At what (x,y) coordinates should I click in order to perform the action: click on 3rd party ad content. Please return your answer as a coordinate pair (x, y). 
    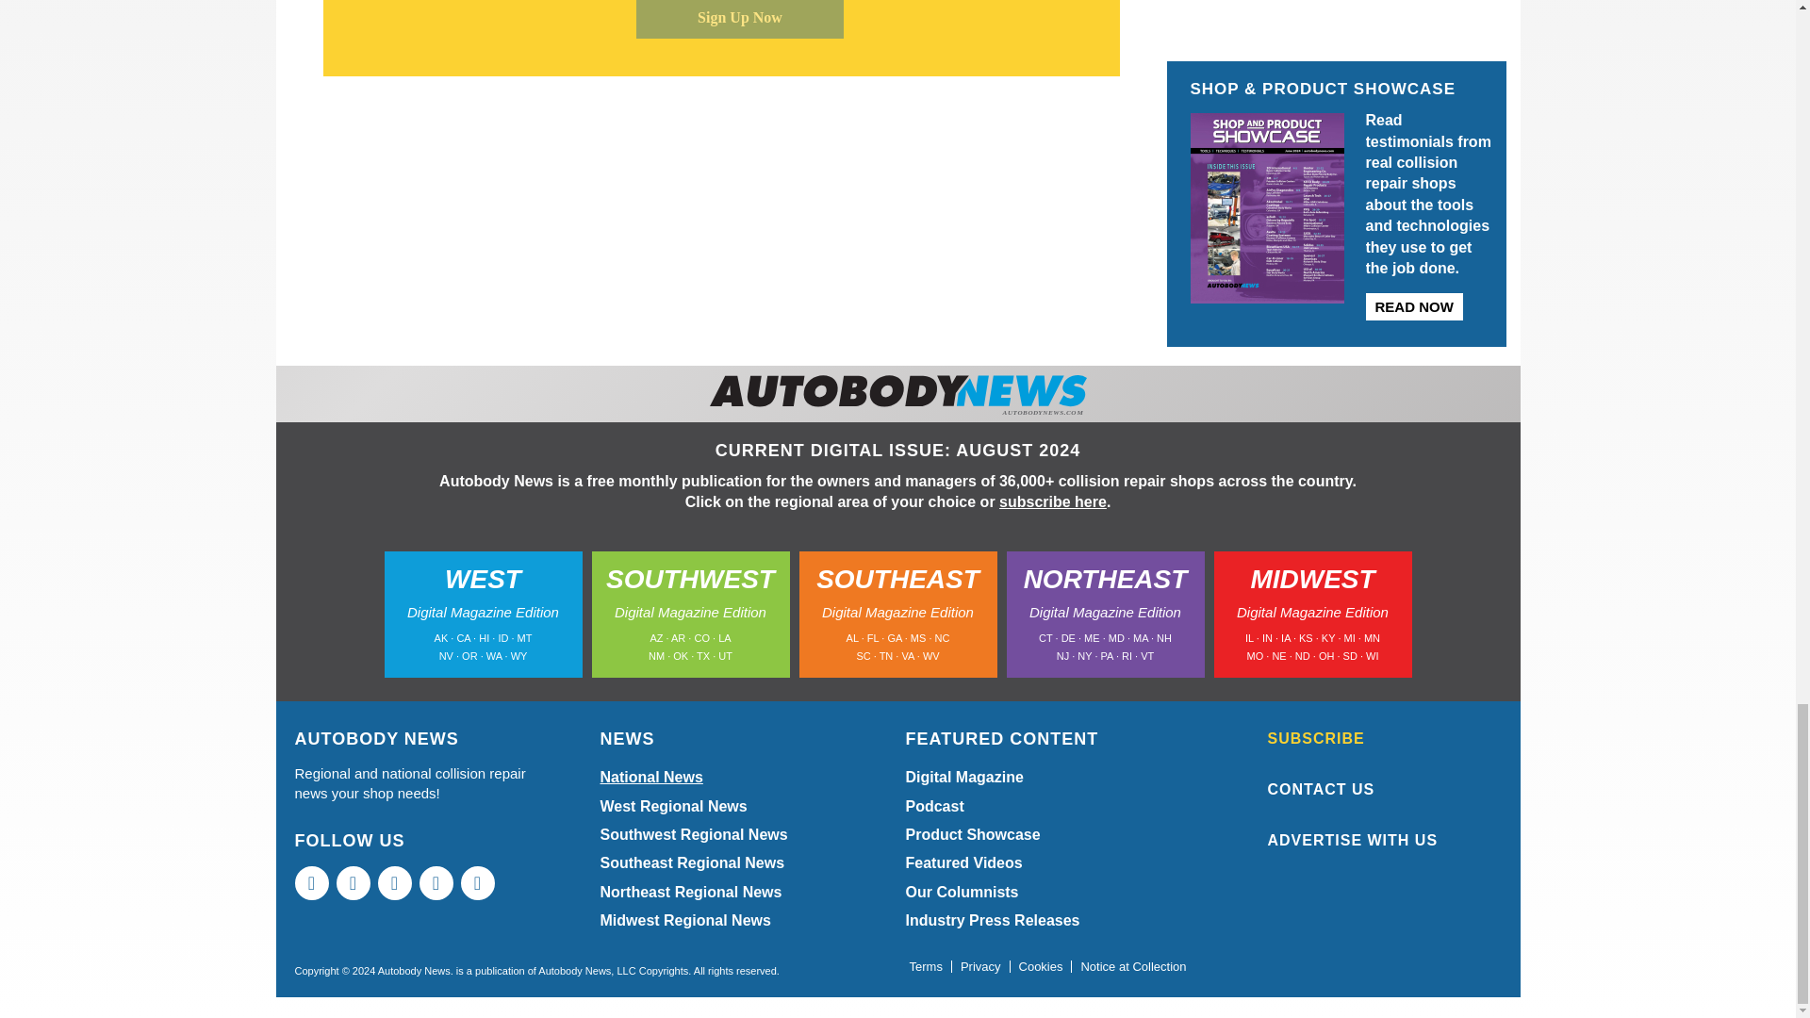
    Looking at the image, I should click on (1337, 6).